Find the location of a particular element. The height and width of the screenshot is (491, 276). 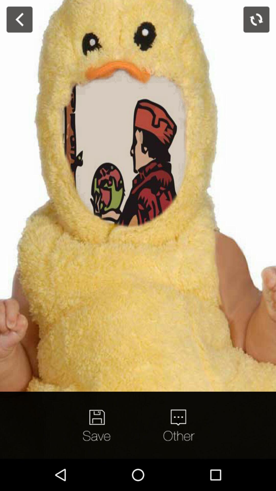

save picture is located at coordinates (98, 425).